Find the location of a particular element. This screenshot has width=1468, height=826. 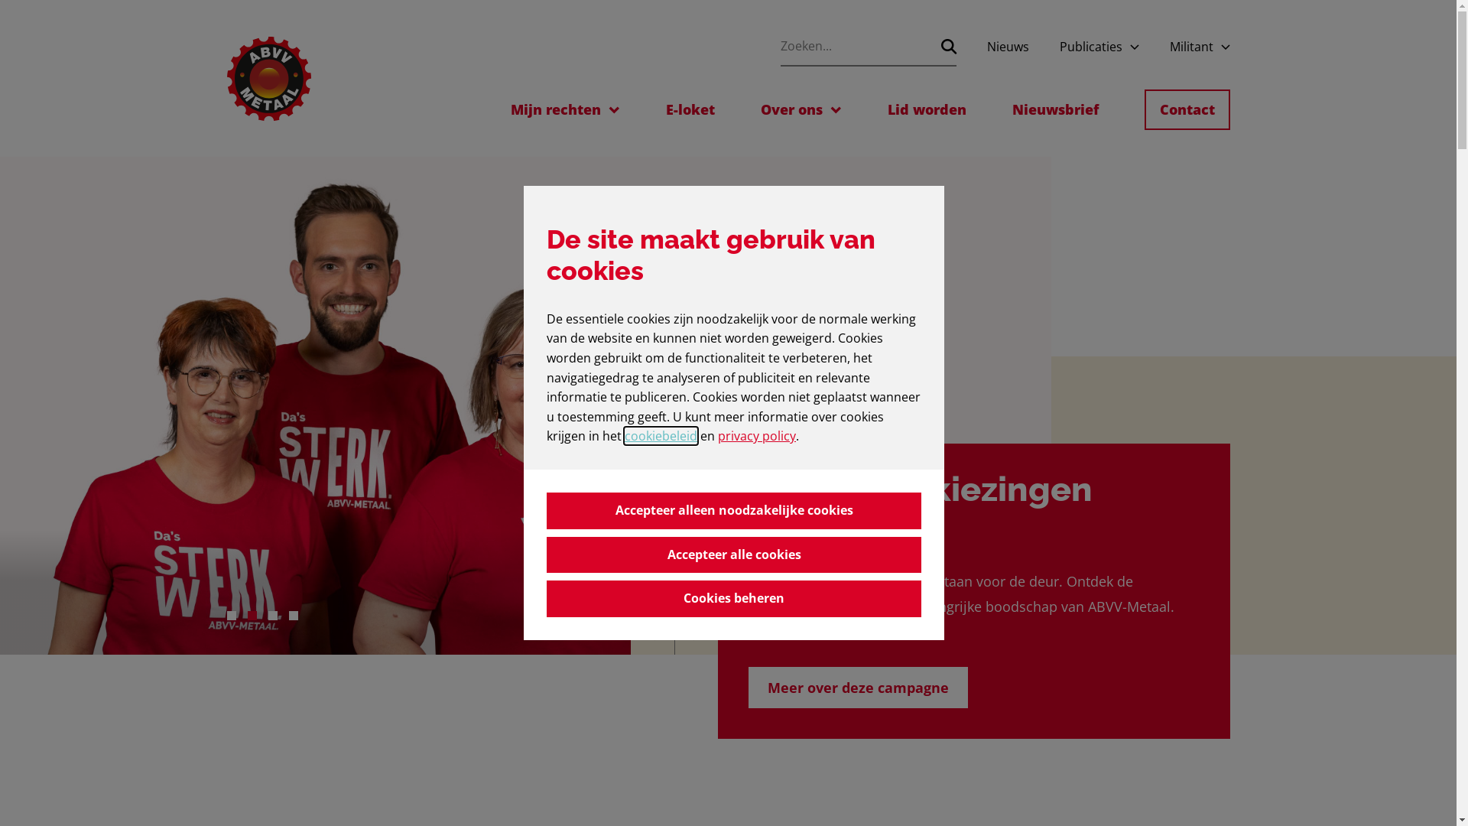

Over ons is located at coordinates (791, 110).